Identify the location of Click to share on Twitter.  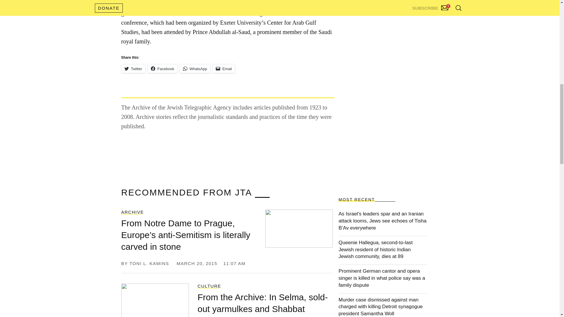
(133, 69).